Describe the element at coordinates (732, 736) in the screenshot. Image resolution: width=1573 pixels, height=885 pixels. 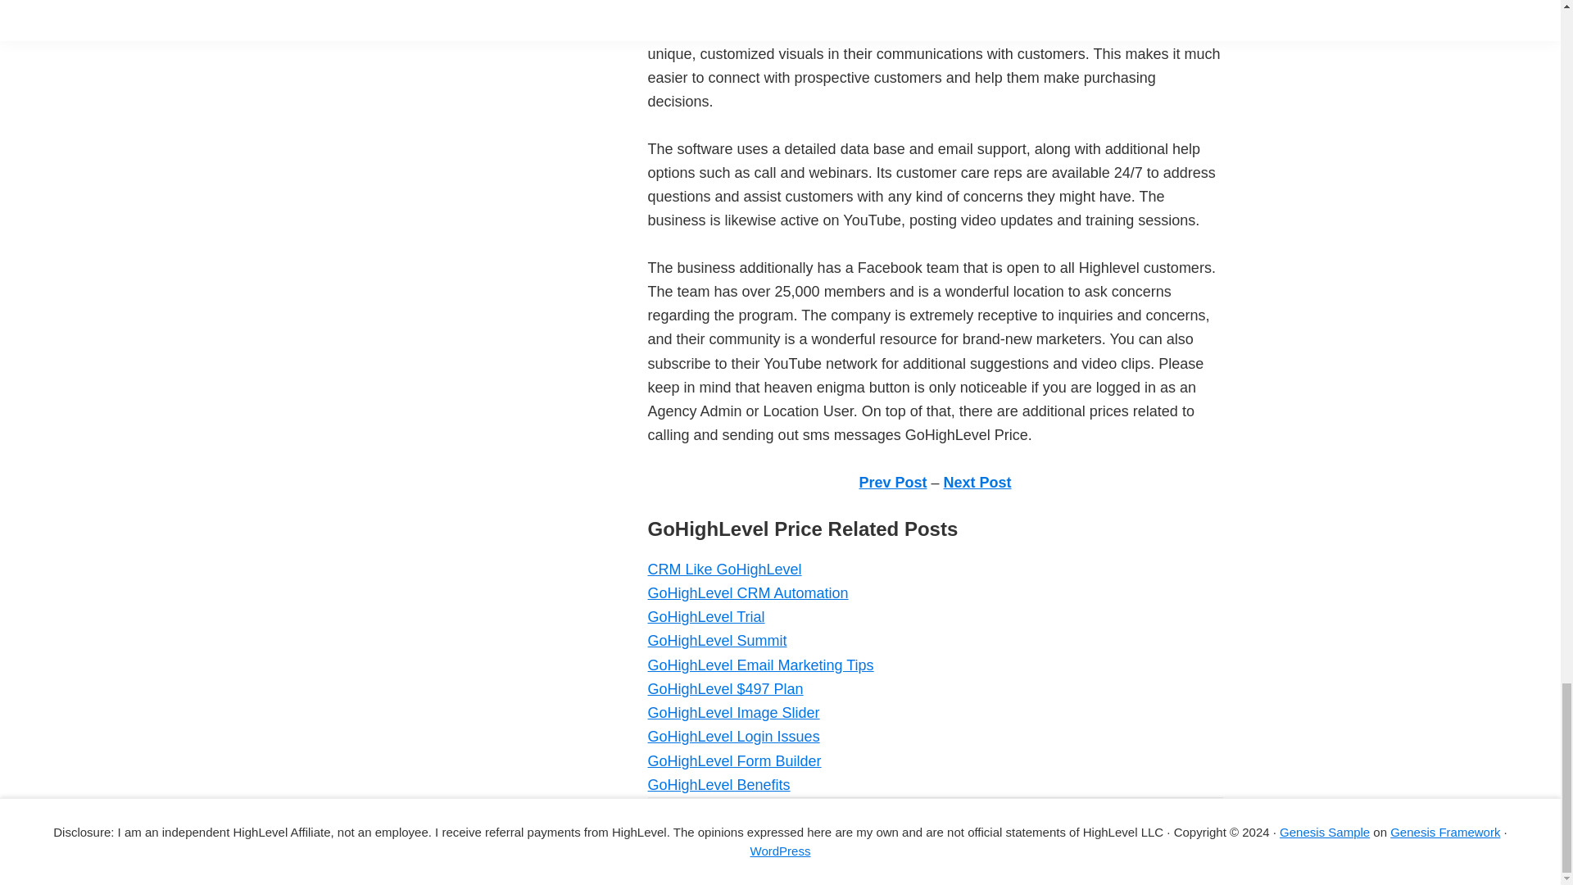
I see `GoHighLevel Login Issues` at that location.